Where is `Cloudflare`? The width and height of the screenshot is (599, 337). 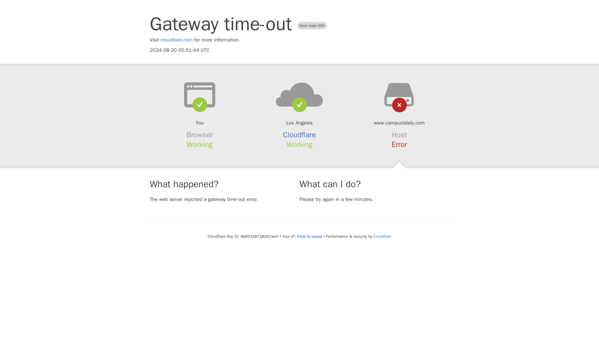
Cloudflare is located at coordinates (299, 135).